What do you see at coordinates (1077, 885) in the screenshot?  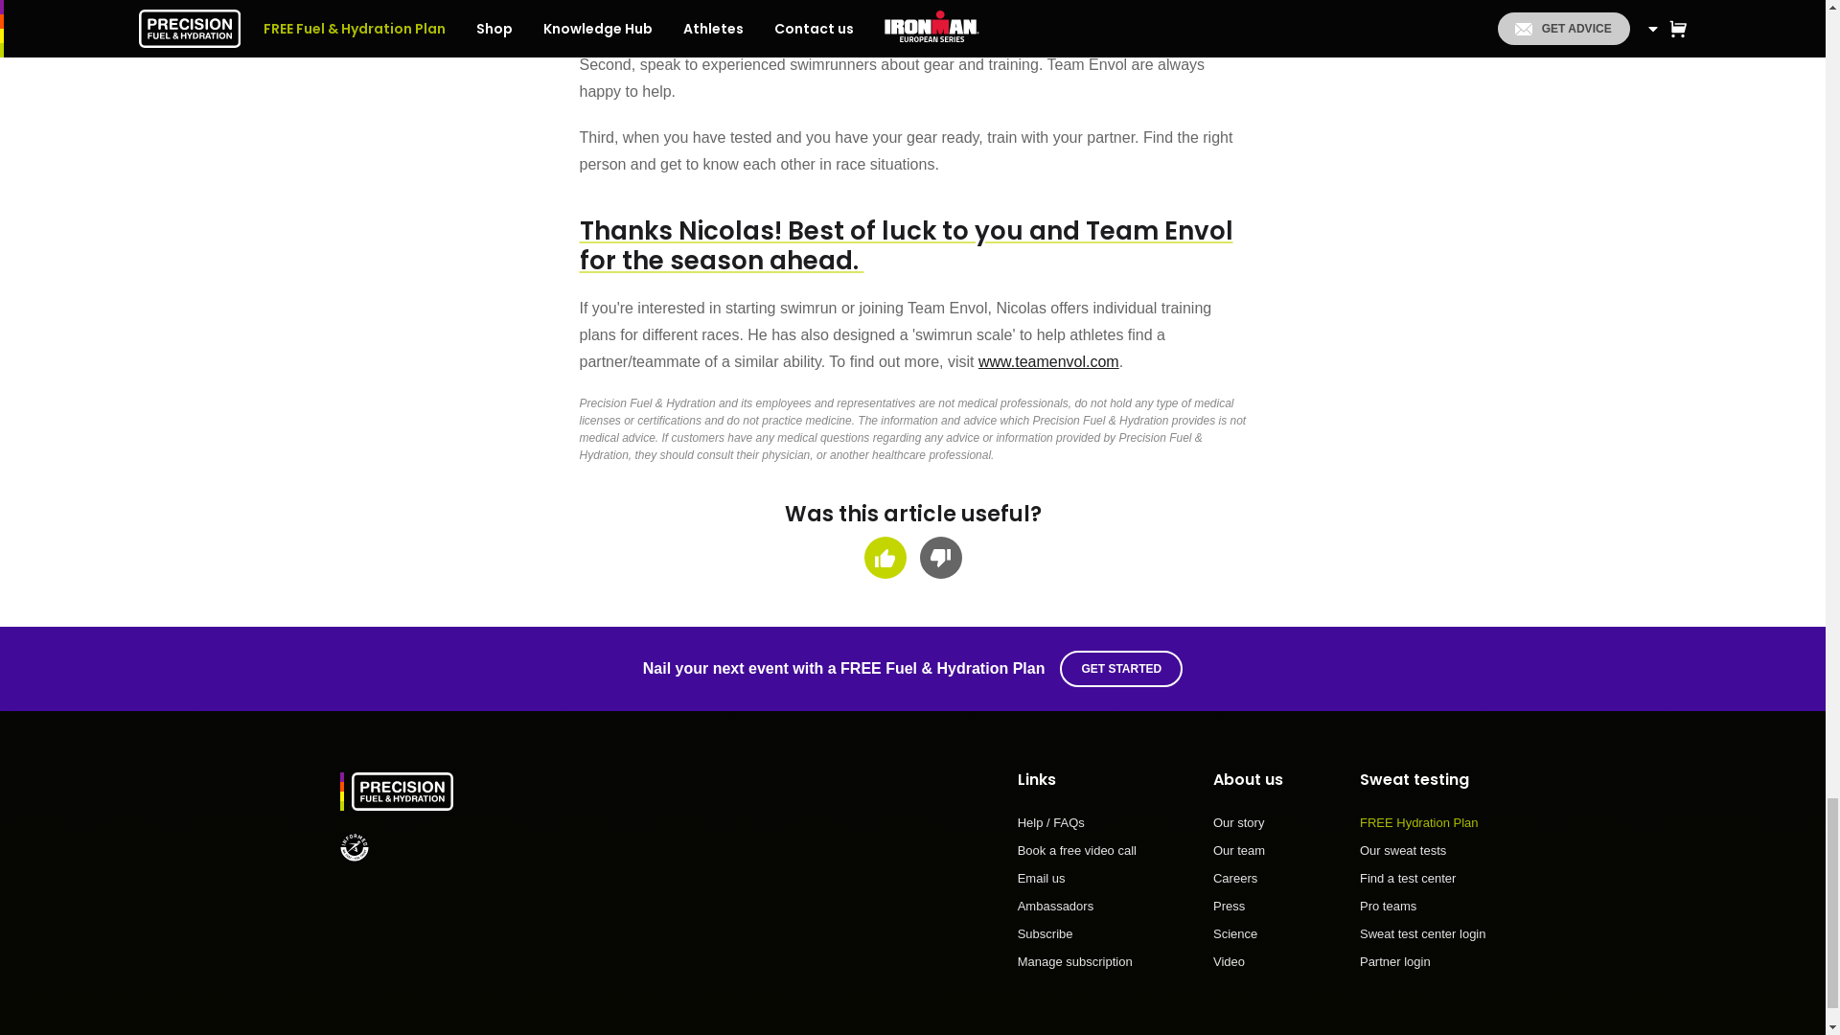 I see `Email us` at bounding box center [1077, 885].